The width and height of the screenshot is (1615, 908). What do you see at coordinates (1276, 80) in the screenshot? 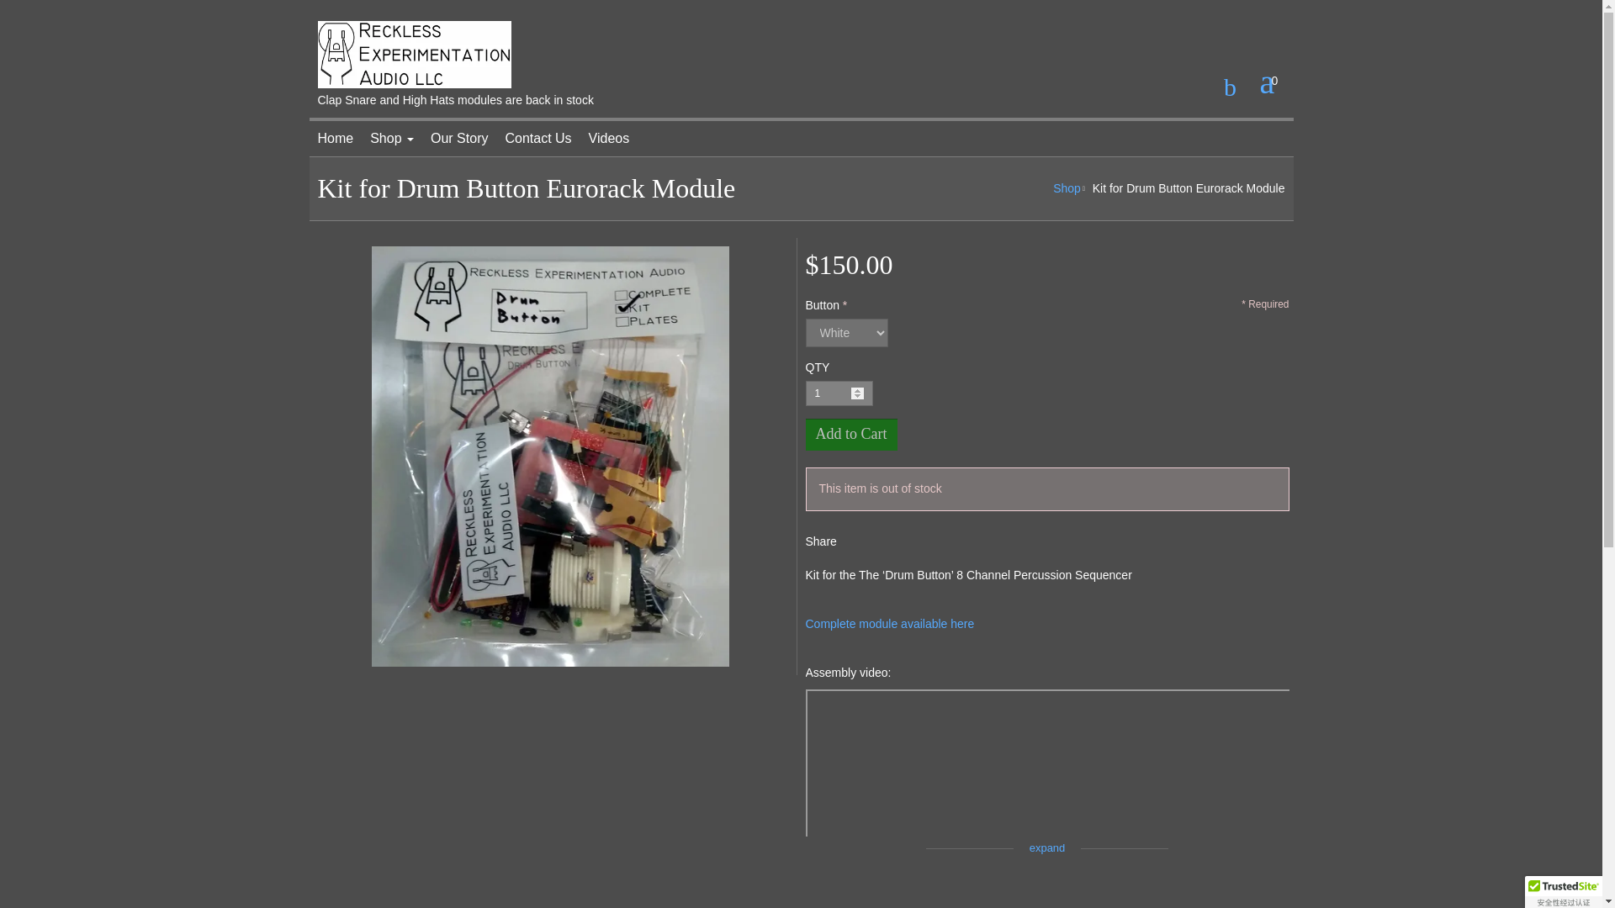
I see `0` at bounding box center [1276, 80].